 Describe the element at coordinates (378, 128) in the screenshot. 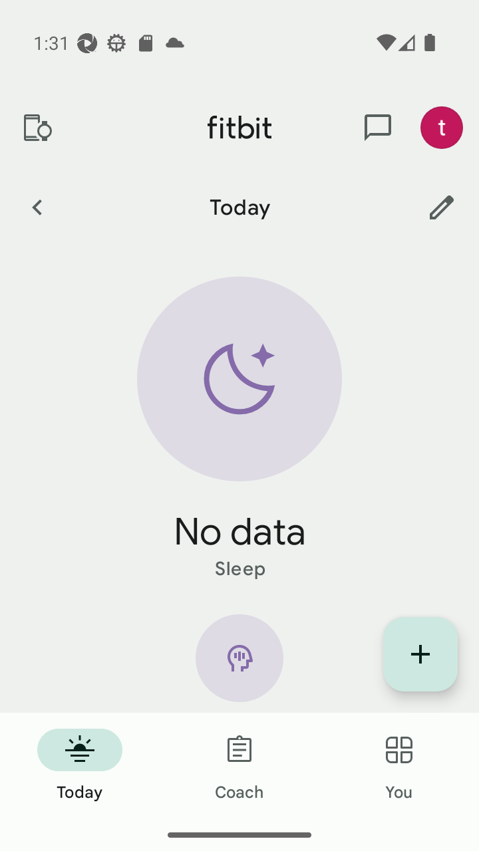

I see `messages and notifications` at that location.